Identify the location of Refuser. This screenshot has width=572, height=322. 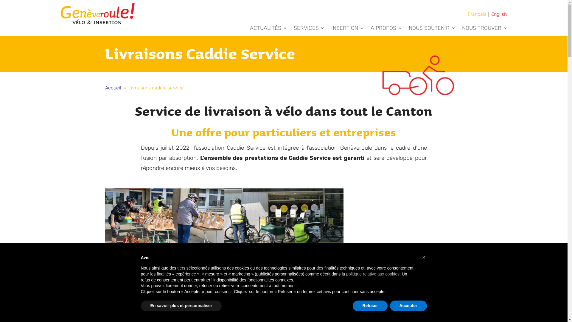
(370, 306).